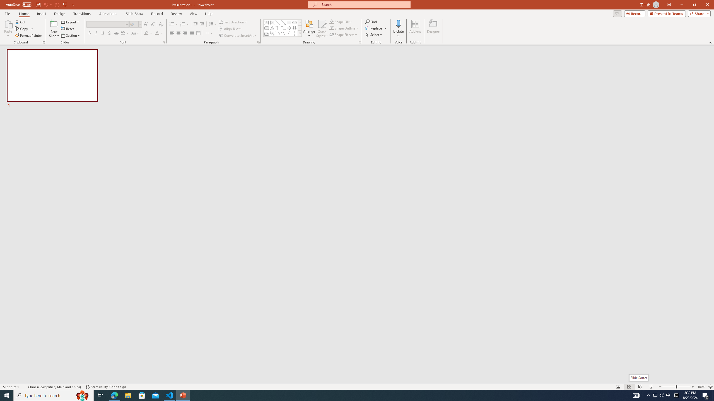  Describe the element at coordinates (398, 29) in the screenshot. I see `Dictate` at that location.